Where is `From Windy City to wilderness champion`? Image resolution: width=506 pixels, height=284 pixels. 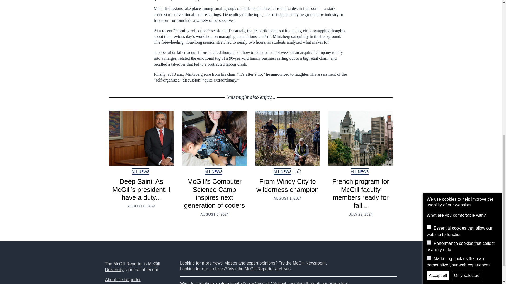 From Windy City to wilderness champion is located at coordinates (287, 138).